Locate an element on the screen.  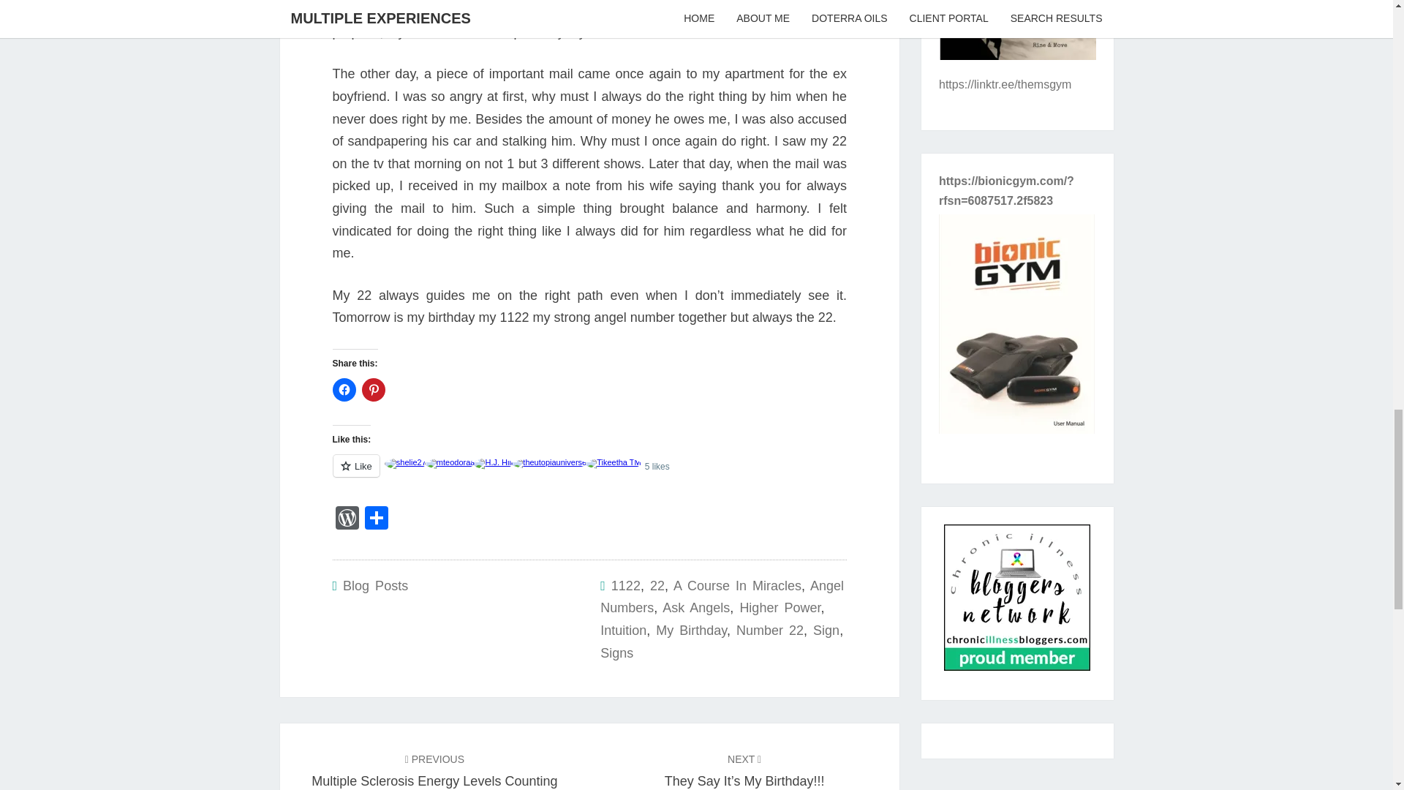
Like or Reblog is located at coordinates (346, 519).